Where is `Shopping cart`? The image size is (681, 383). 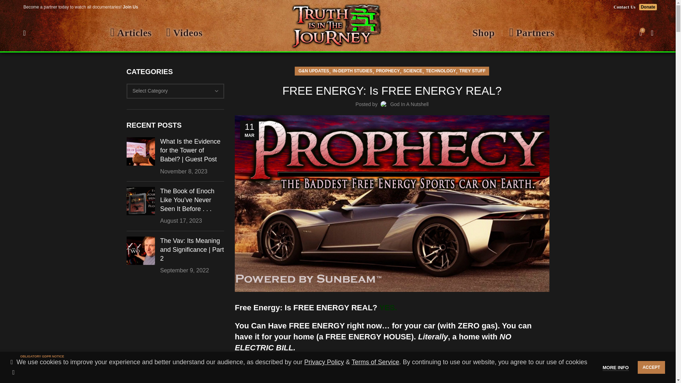
Shopping cart is located at coordinates (641, 33).